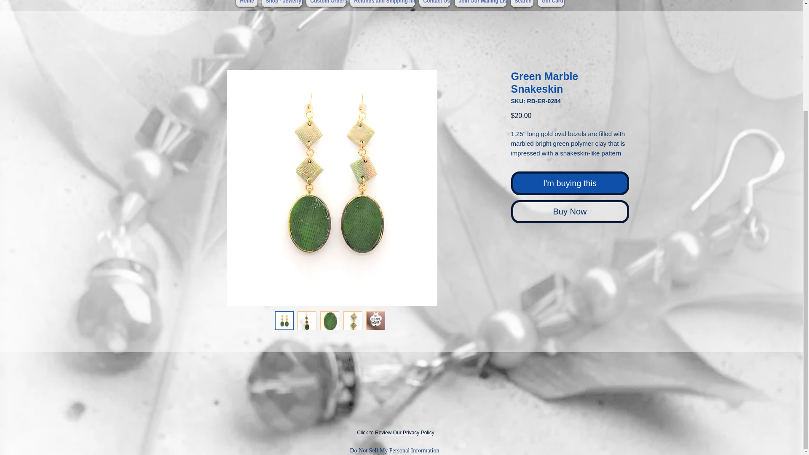  What do you see at coordinates (480, 3) in the screenshot?
I see `Join Our Mailing List` at bounding box center [480, 3].